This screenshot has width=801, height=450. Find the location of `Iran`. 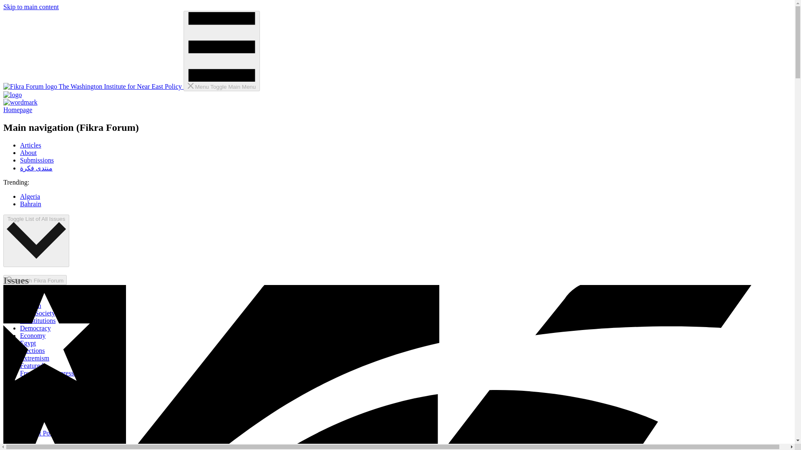

Iran is located at coordinates (25, 410).